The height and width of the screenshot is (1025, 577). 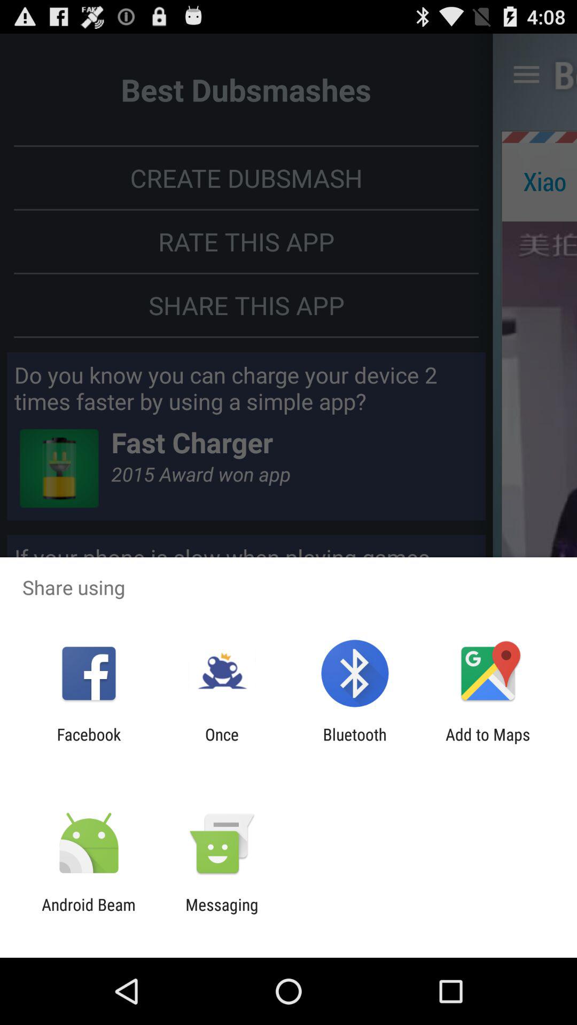 What do you see at coordinates (355, 744) in the screenshot?
I see `press app next to the once app` at bounding box center [355, 744].